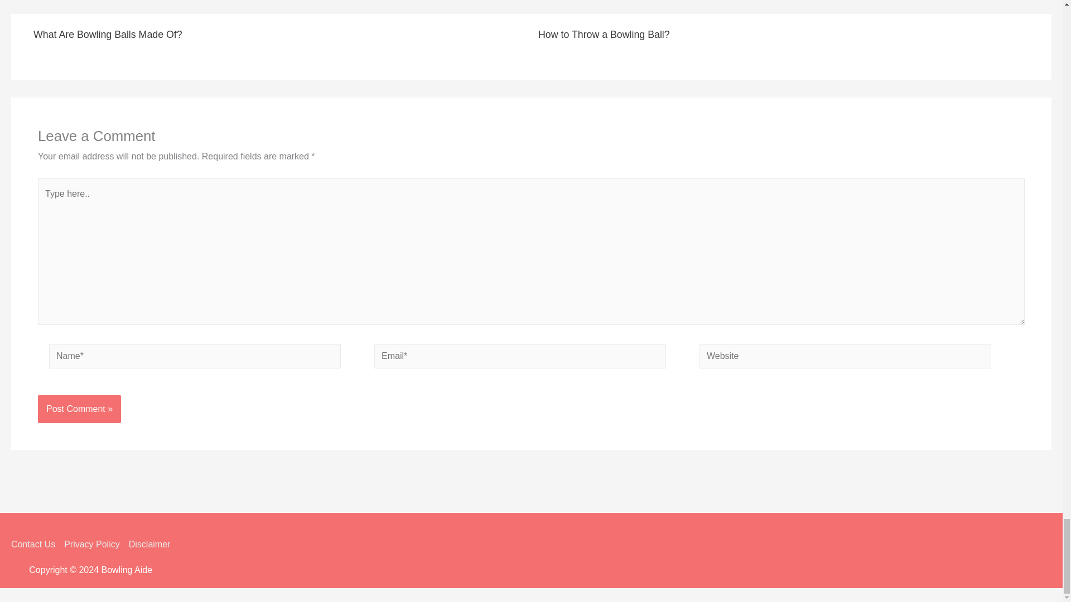 This screenshot has width=1071, height=602. What do you see at coordinates (35, 544) in the screenshot?
I see `Contact Us` at bounding box center [35, 544].